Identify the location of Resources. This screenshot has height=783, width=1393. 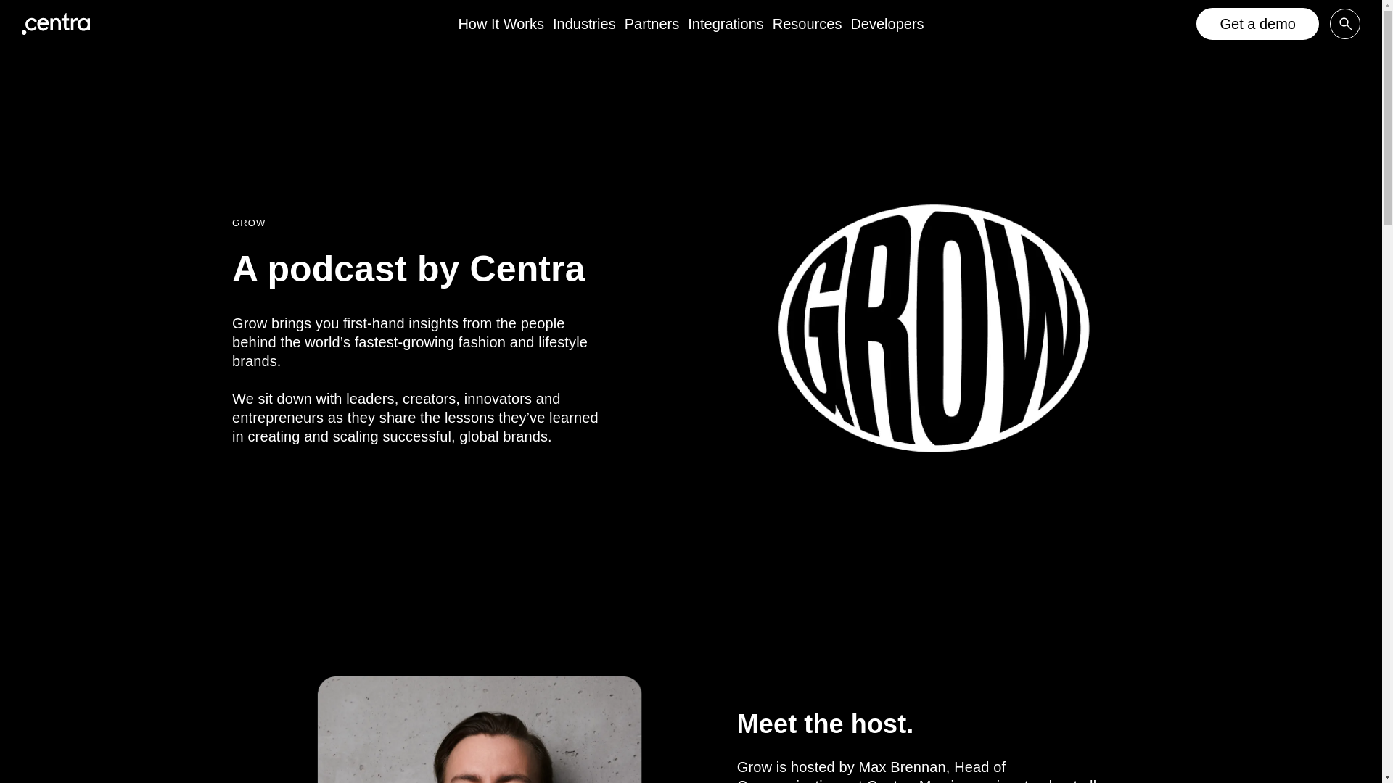
(808, 23).